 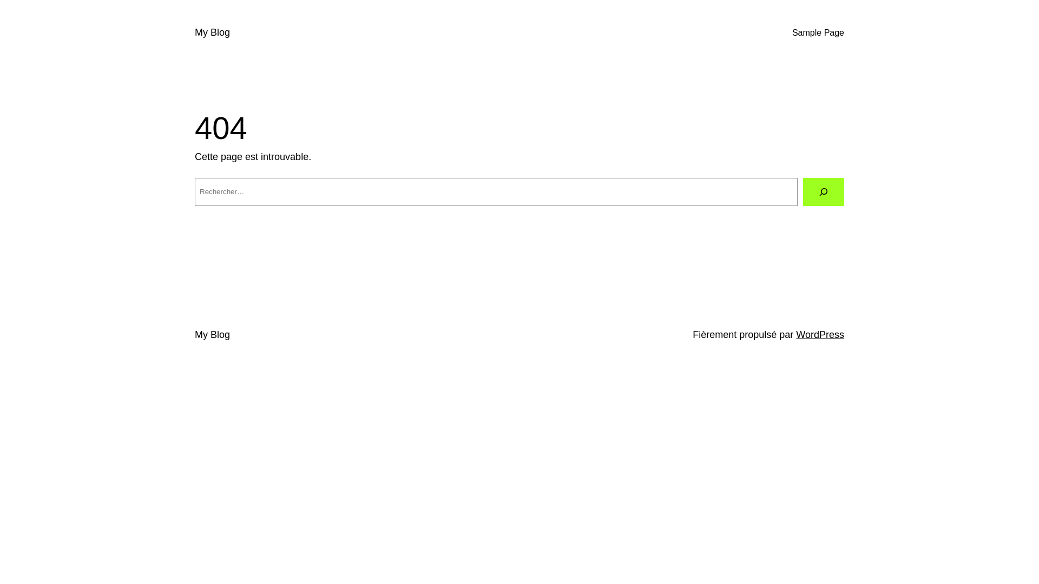 I want to click on My Blog, so click(x=212, y=32).